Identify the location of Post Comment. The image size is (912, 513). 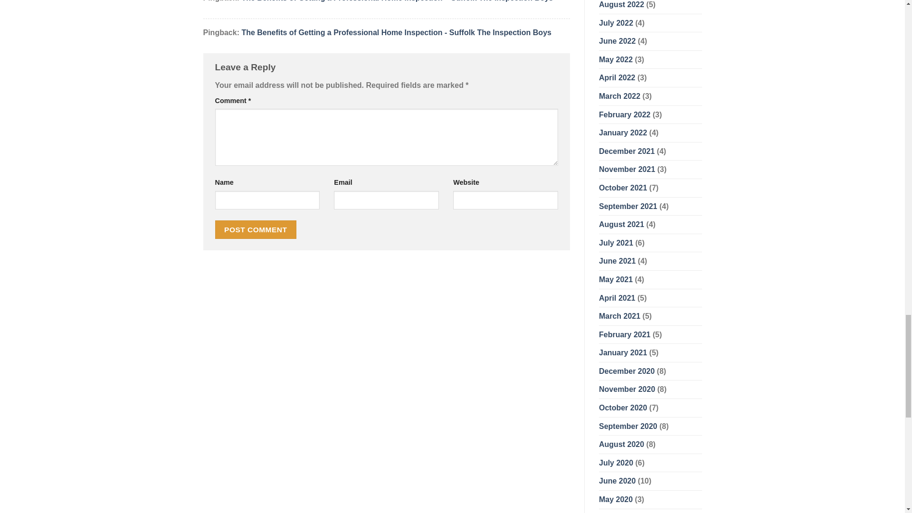
(256, 230).